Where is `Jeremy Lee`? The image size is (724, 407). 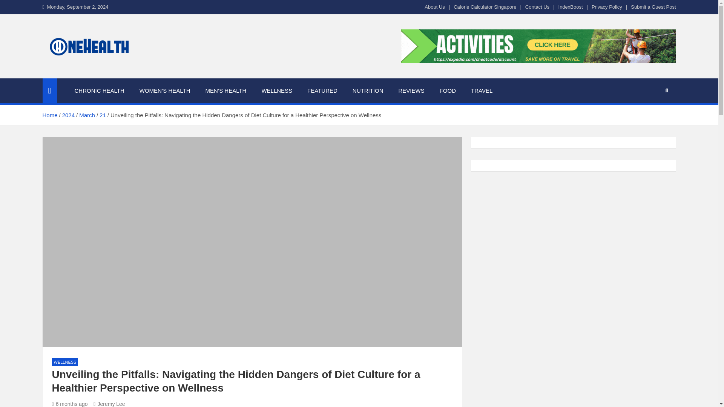 Jeremy Lee is located at coordinates (109, 404).